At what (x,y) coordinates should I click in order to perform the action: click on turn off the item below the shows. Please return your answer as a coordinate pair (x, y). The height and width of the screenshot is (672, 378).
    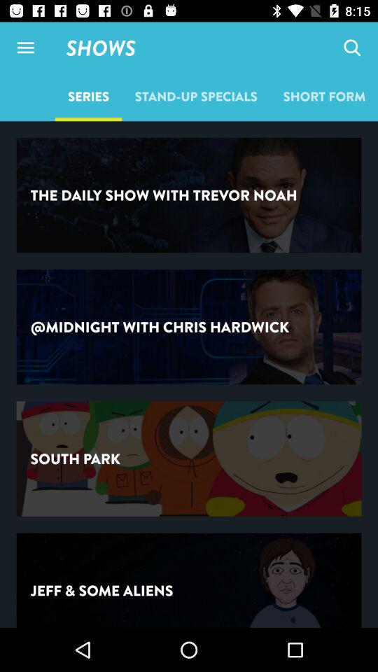
    Looking at the image, I should click on (196, 96).